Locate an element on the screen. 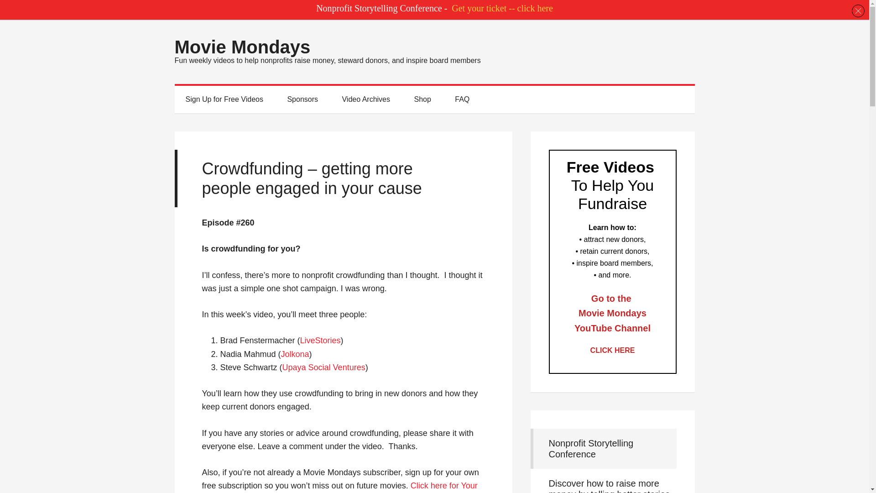 The height and width of the screenshot is (493, 876). LiveStories is located at coordinates (320, 341).